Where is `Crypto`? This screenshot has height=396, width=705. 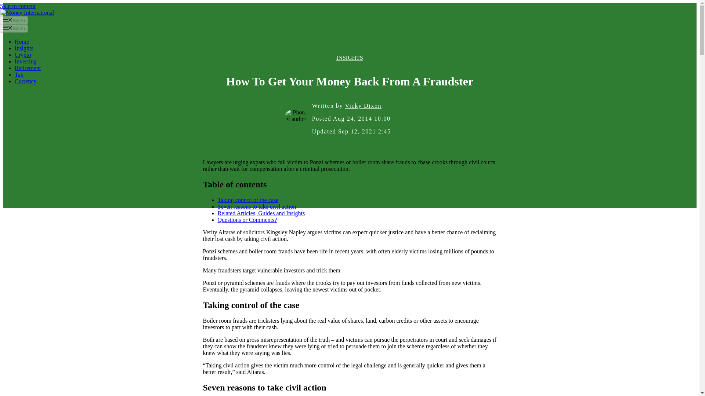
Crypto is located at coordinates (23, 55).